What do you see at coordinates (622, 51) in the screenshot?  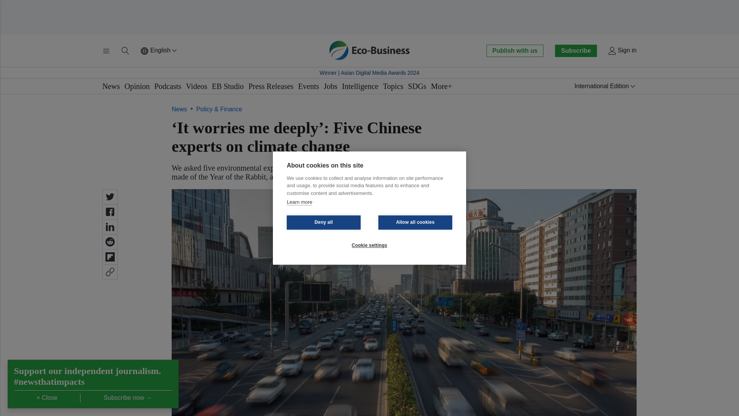 I see `Sign in` at bounding box center [622, 51].